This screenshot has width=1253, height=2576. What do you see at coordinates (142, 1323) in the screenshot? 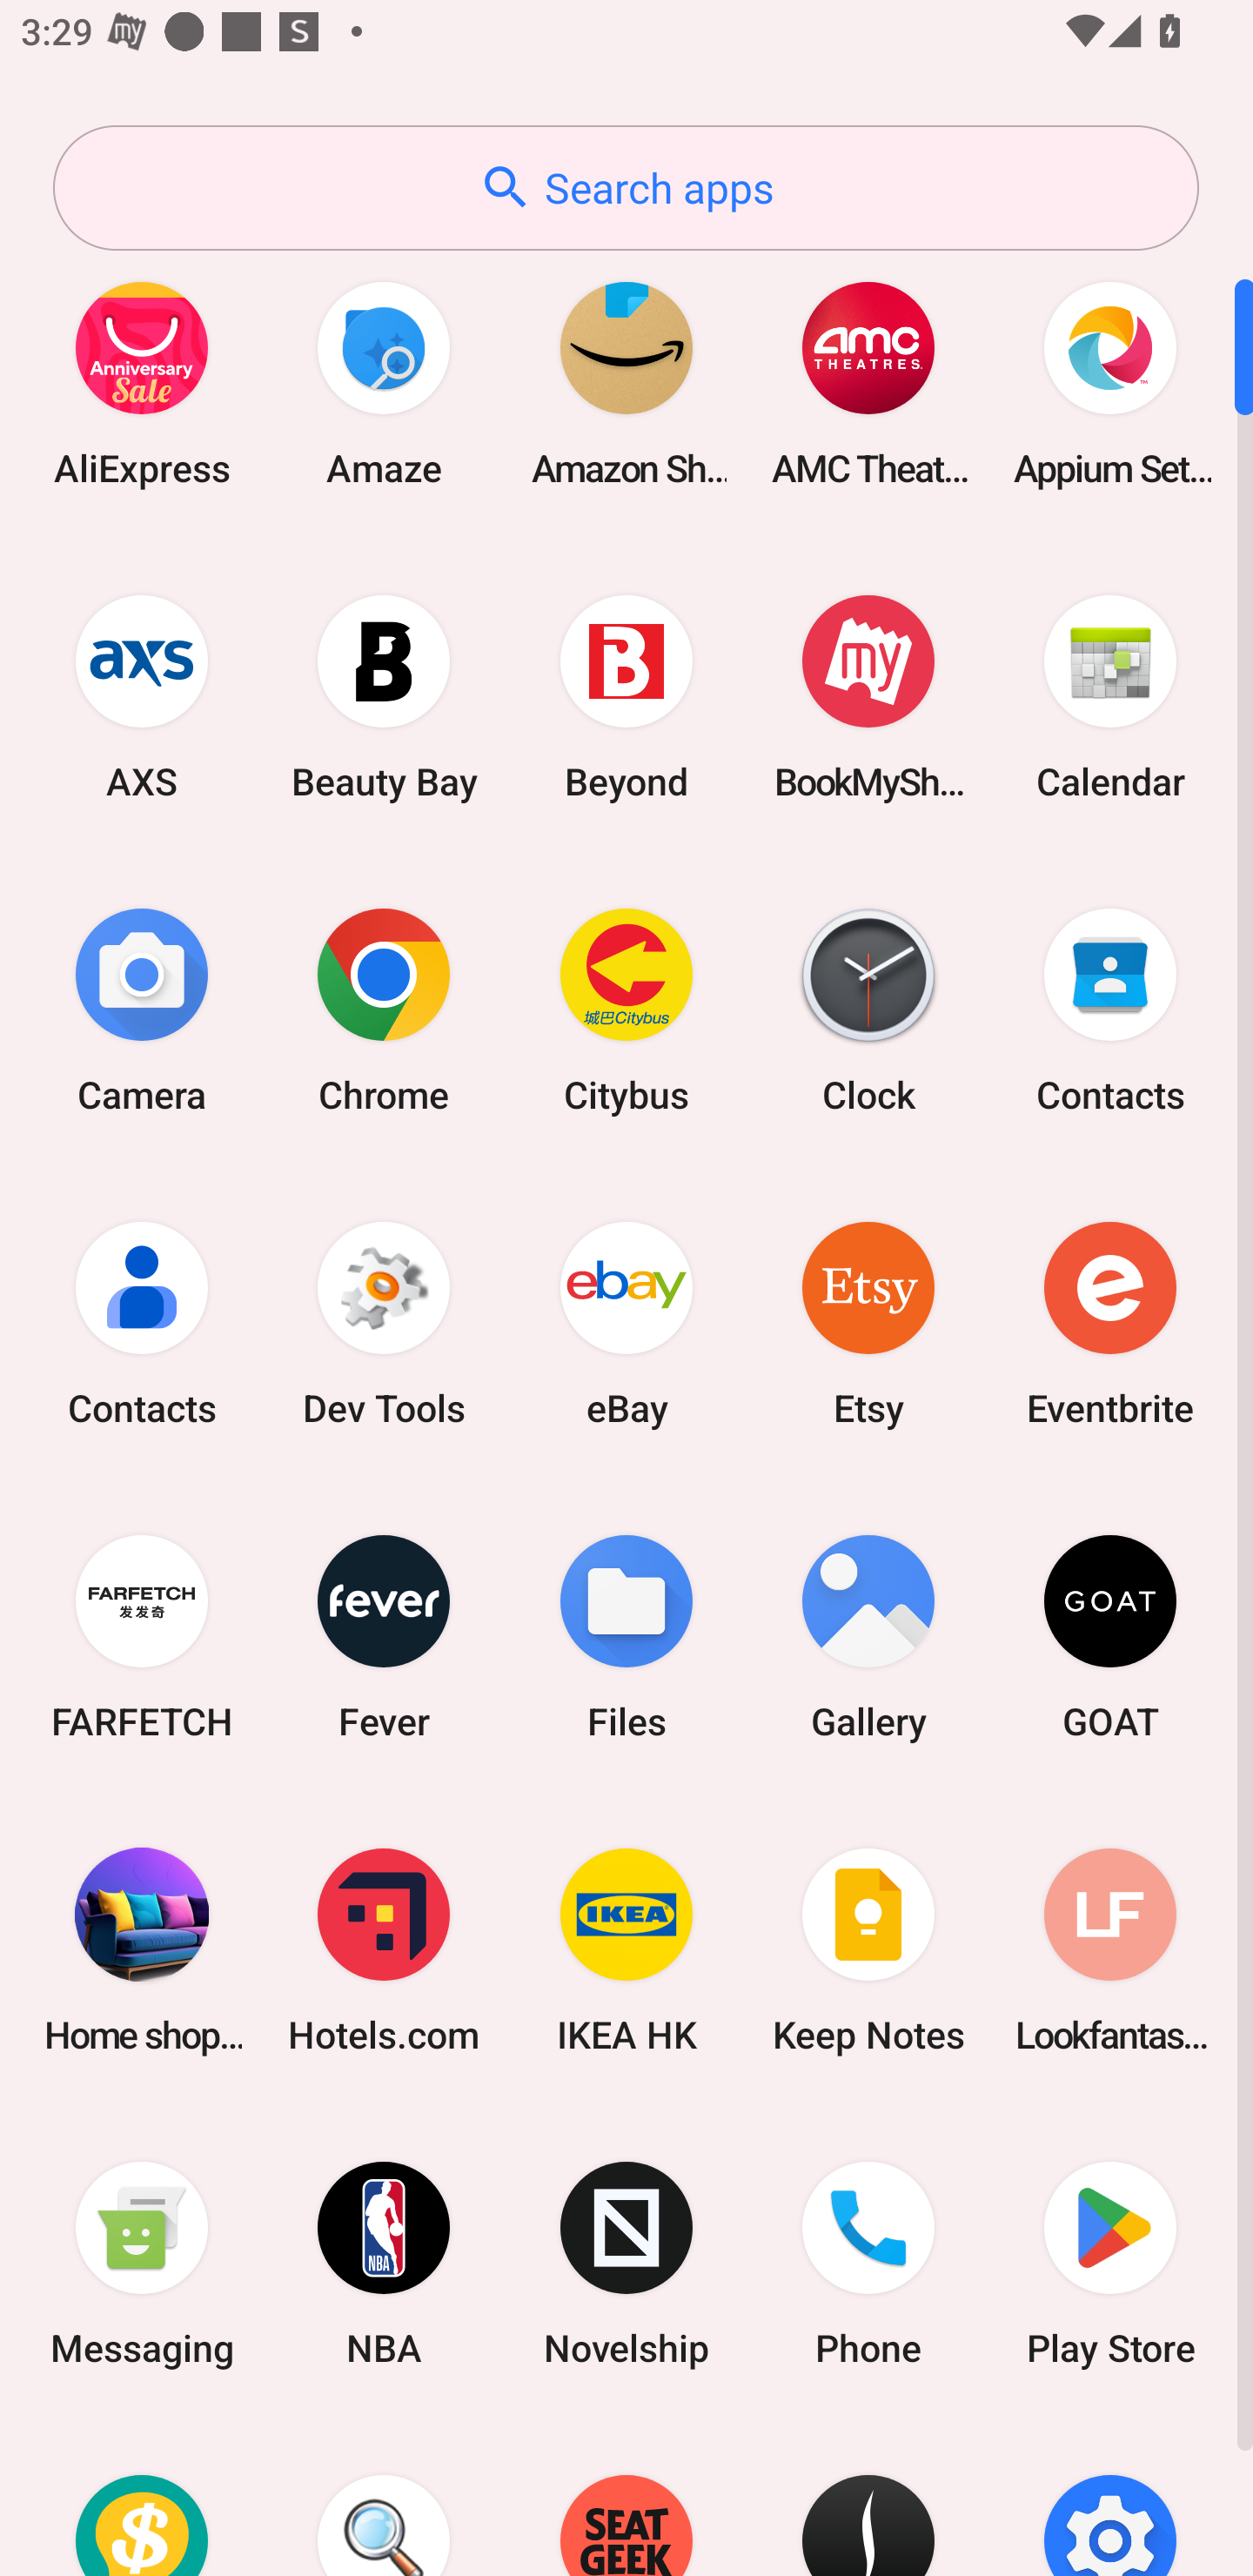
I see `Contacts` at bounding box center [142, 1323].